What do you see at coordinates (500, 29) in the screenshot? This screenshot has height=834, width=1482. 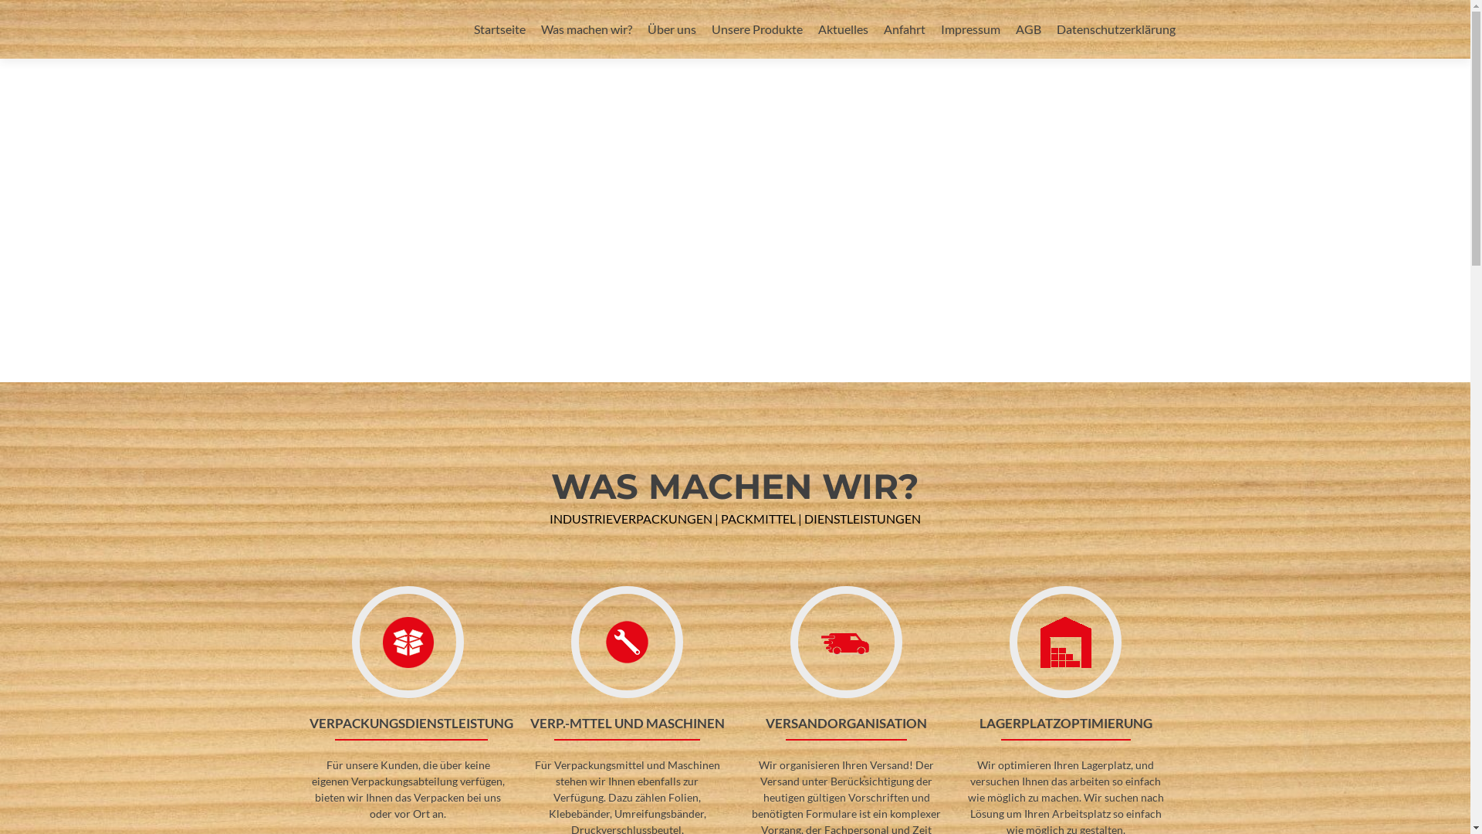 I see `Startseite` at bounding box center [500, 29].